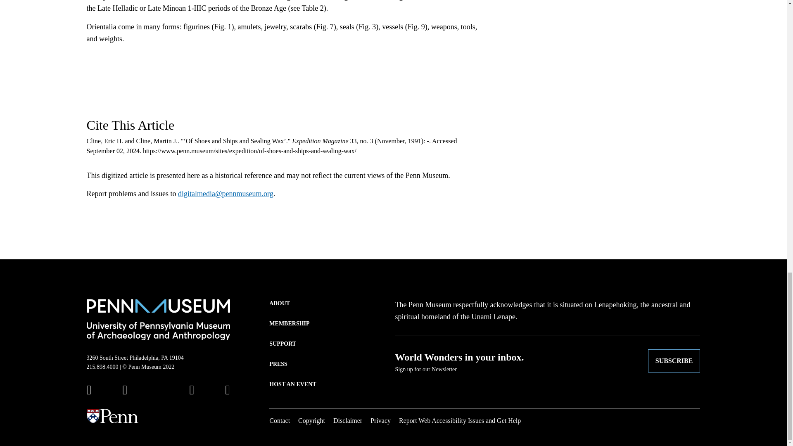 This screenshot has height=446, width=793. I want to click on SUBSCRIBE, so click(674, 361).